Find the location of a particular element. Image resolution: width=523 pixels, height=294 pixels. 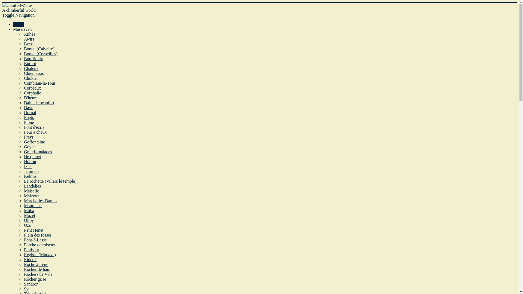

Porche de roiseux is located at coordinates (40, 245).